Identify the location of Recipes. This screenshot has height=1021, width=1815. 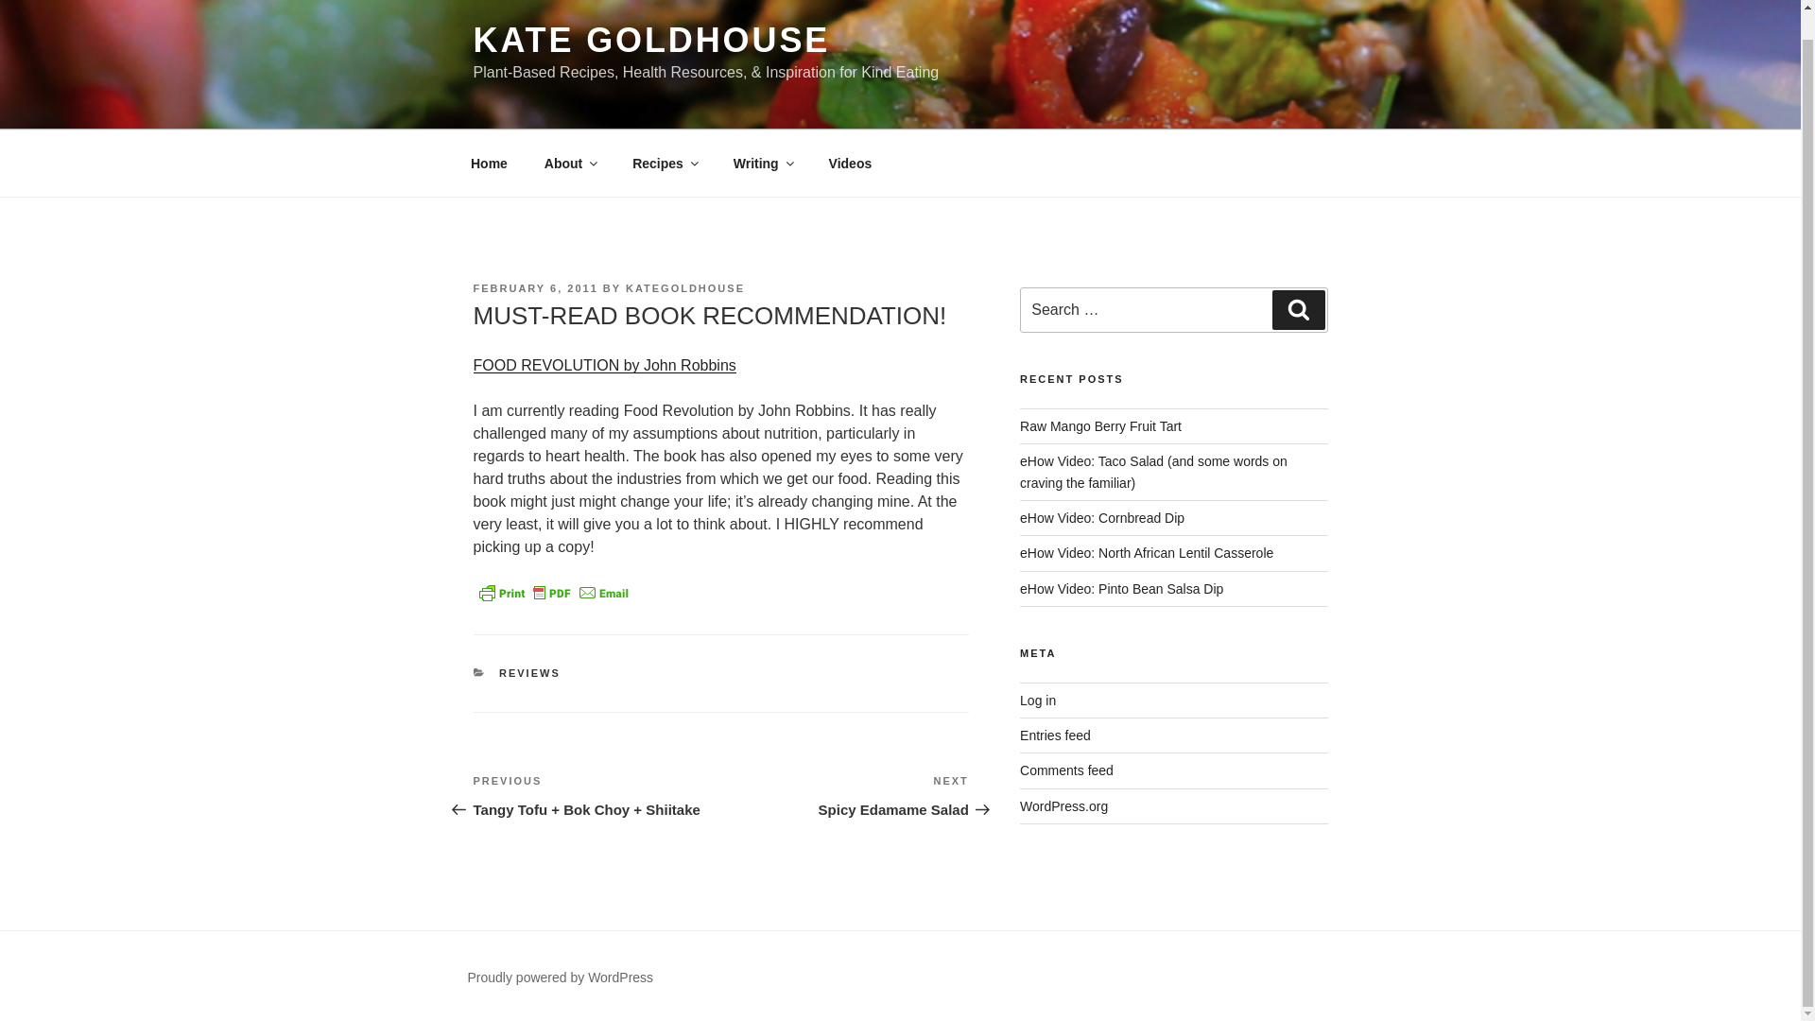
(665, 163).